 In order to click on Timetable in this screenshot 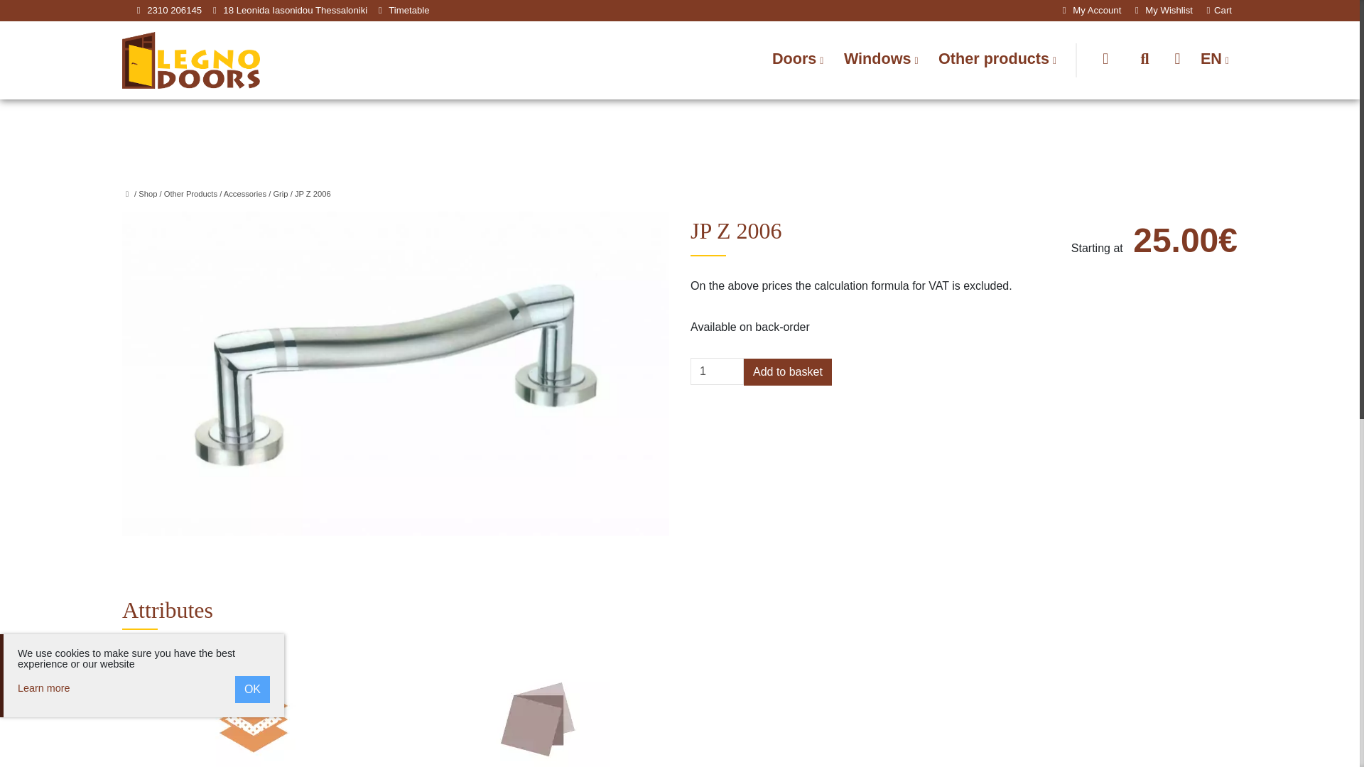, I will do `click(409, 10)`.